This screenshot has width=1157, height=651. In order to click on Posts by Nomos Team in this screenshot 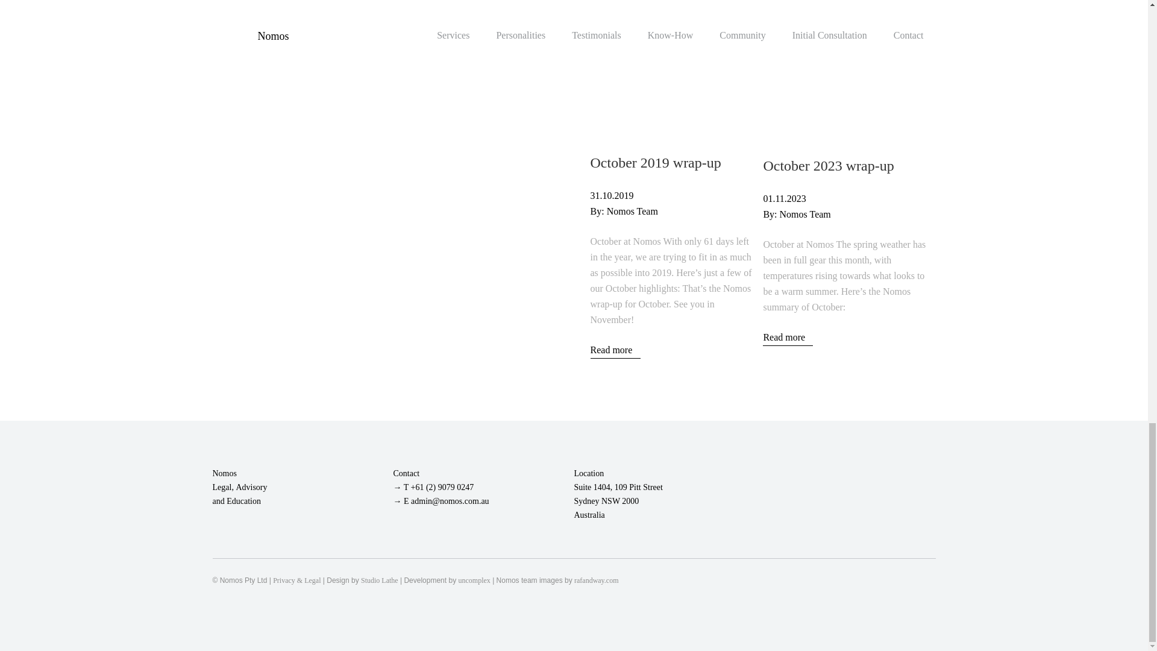, I will do `click(632, 211)`.